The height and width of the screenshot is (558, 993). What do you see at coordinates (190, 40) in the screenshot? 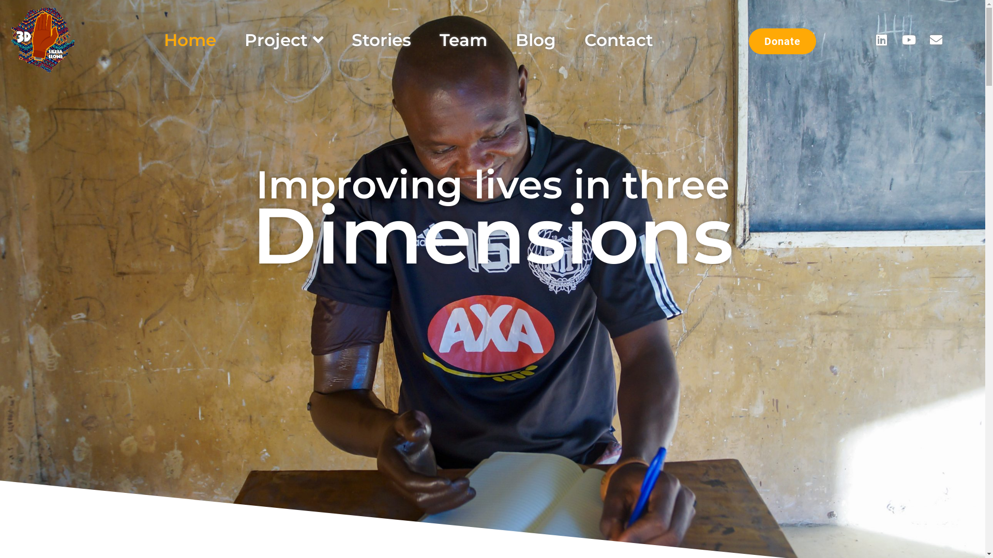
I see `Home` at bounding box center [190, 40].